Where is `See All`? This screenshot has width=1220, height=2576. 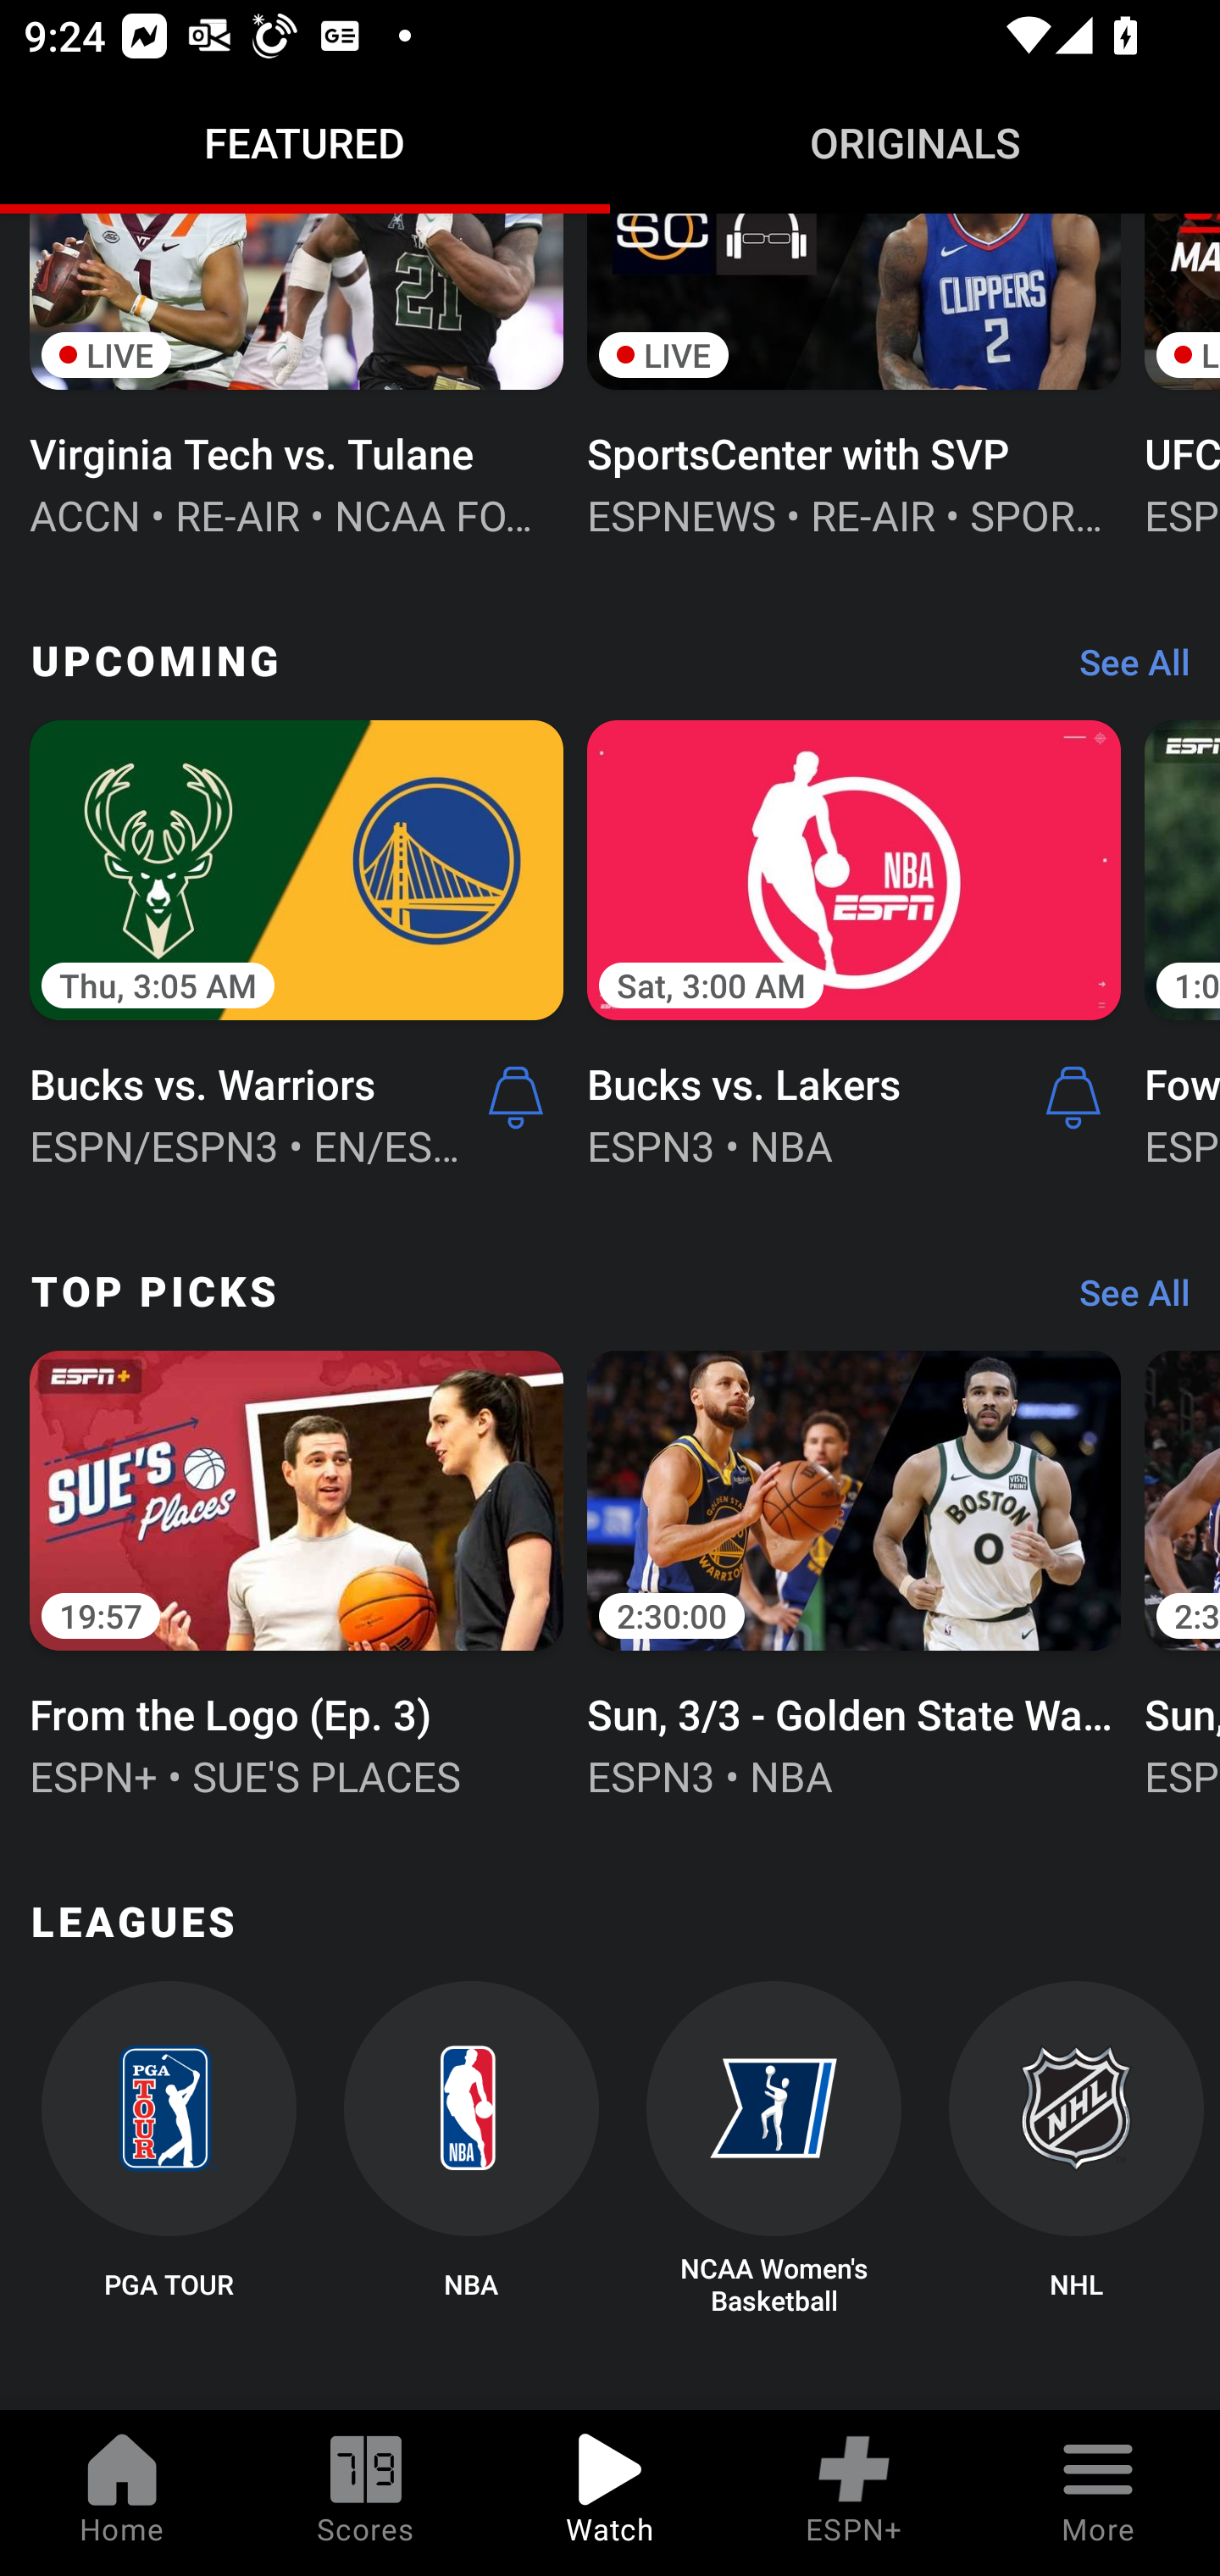
See All is located at coordinates (1123, 669).